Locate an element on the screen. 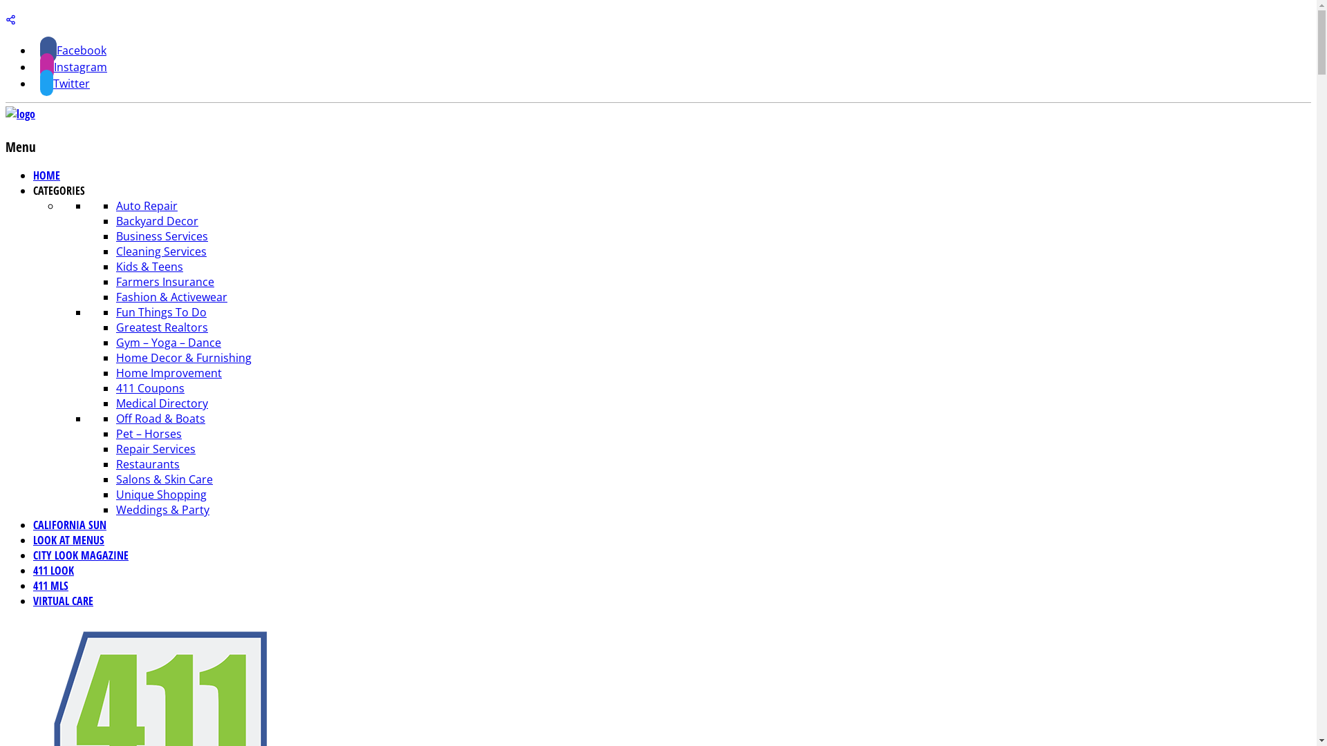 The width and height of the screenshot is (1327, 746). 411 Coupons is located at coordinates (151, 388).